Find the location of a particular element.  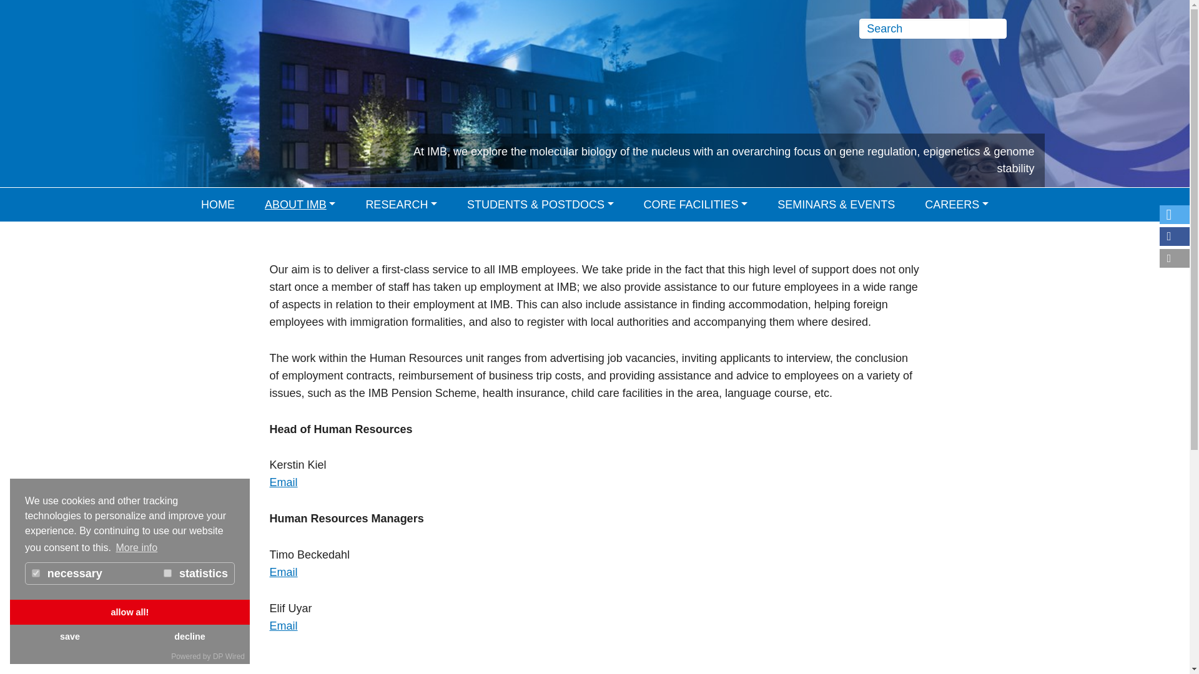

Logo is located at coordinates (210, 52).